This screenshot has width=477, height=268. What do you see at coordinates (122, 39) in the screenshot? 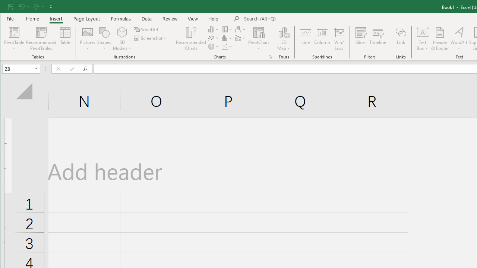
I see `3D Models` at bounding box center [122, 39].